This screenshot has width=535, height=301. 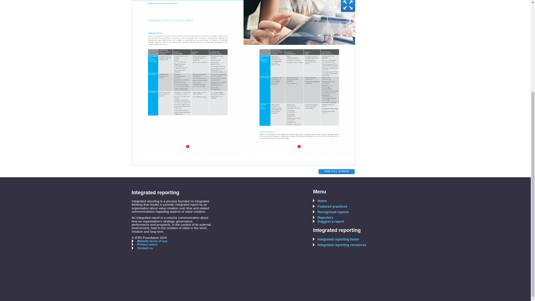 What do you see at coordinates (328, 222) in the screenshot?
I see `Suggest a report` at bounding box center [328, 222].